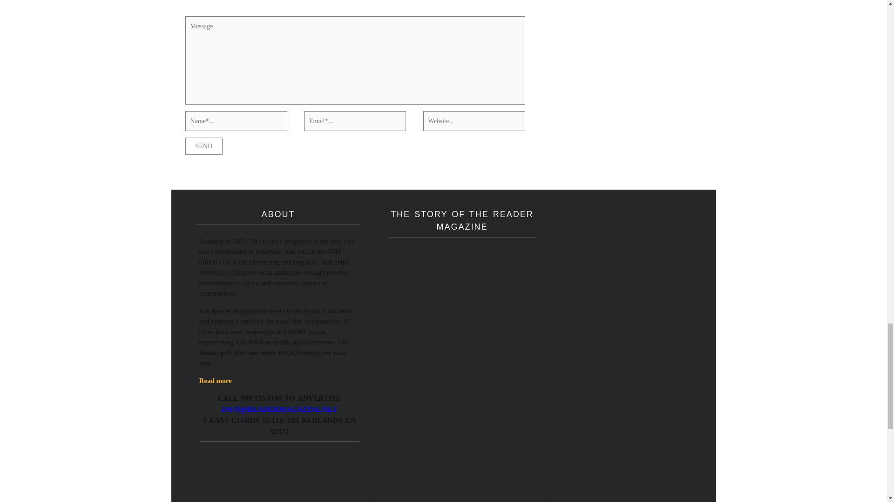  I want to click on Send, so click(204, 146).